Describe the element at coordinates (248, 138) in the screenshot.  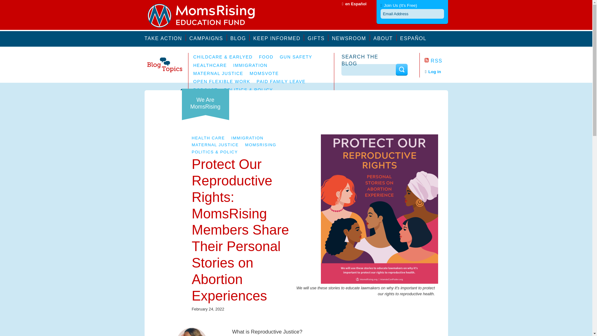
I see `IMMIGRATION` at that location.